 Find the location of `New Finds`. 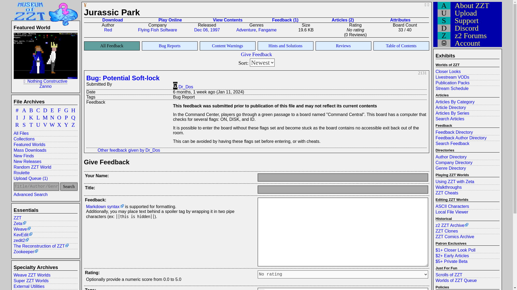

New Finds is located at coordinates (45, 156).